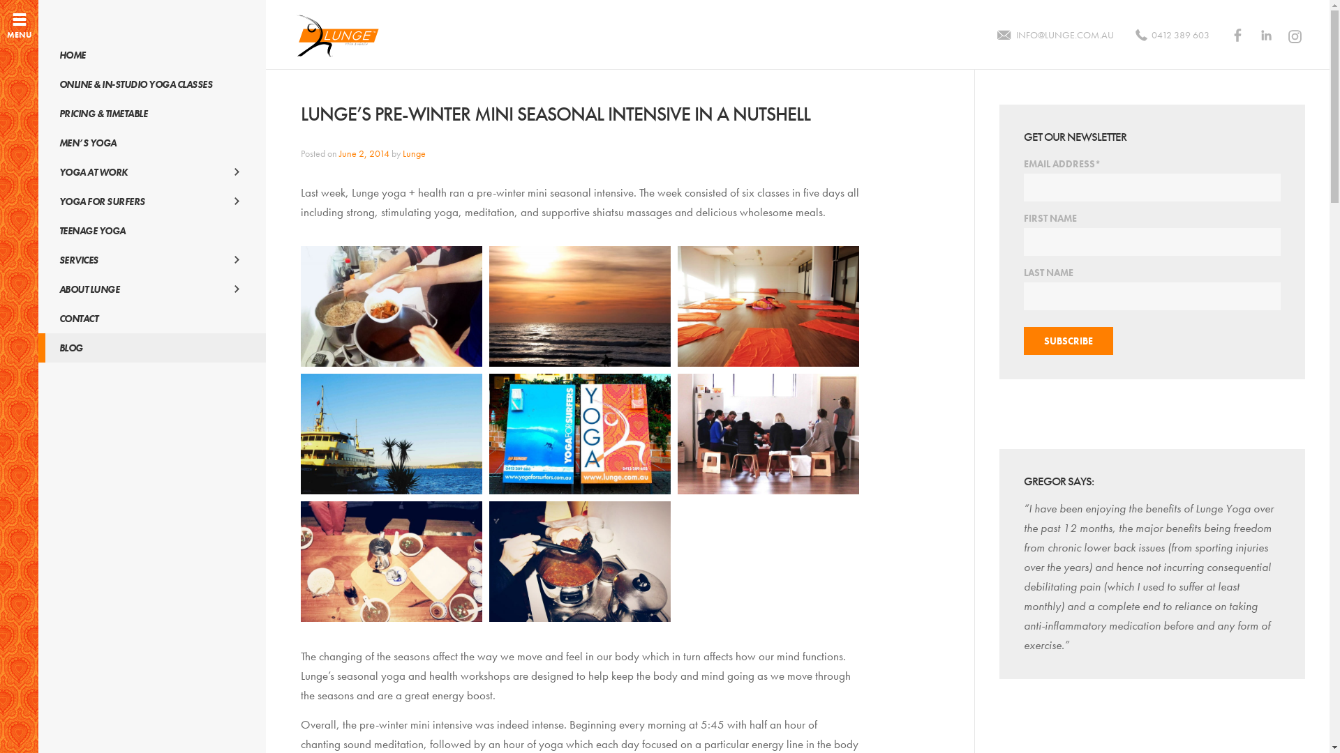 This screenshot has width=1340, height=753. Describe the element at coordinates (580, 307) in the screenshot. I see `2014-Pre-Winter-Mini-Intensive-Day2_MorningSun` at that location.